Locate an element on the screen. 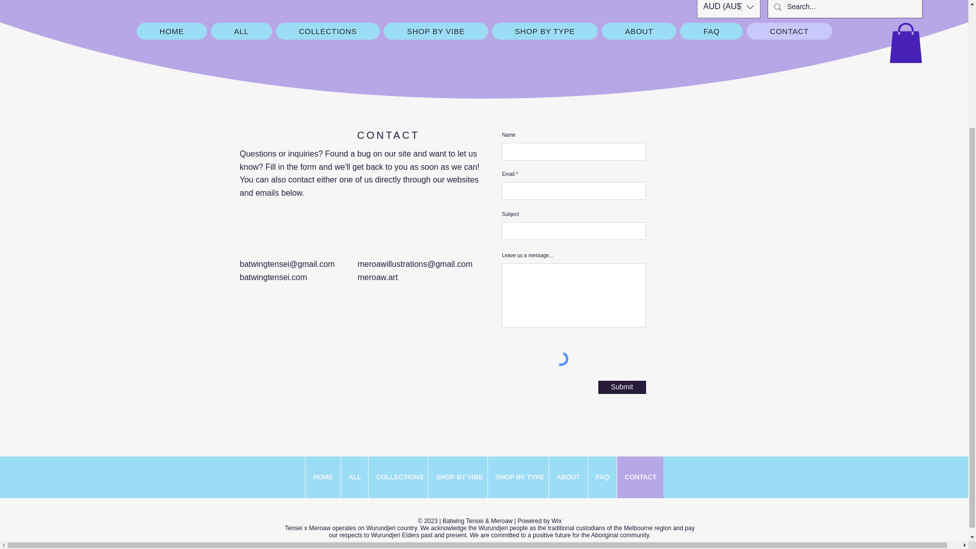  HOME is located at coordinates (172, 31).